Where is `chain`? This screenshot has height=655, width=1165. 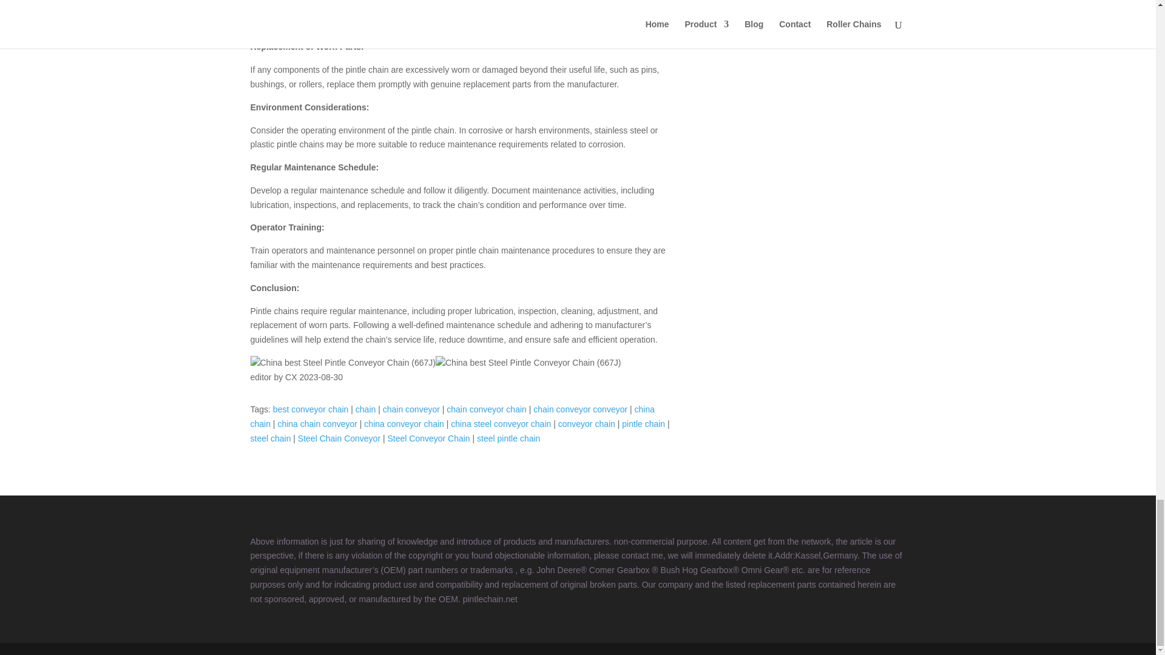
chain is located at coordinates (365, 409).